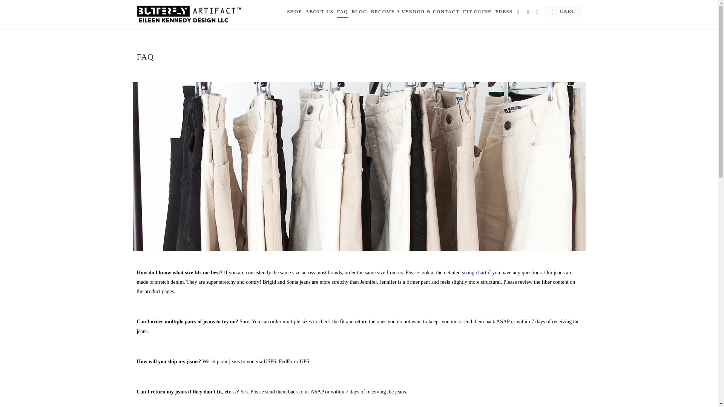 This screenshot has width=724, height=407. What do you see at coordinates (475, 273) in the screenshot?
I see `sizing chart i` at bounding box center [475, 273].